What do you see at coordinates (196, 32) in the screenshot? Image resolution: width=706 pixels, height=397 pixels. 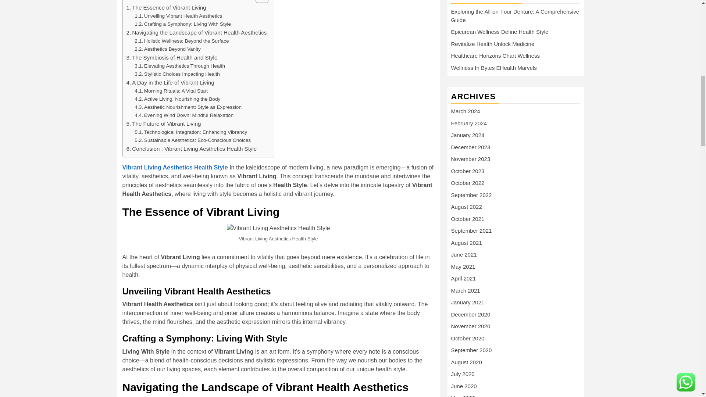 I see `Navigating the Landscape of Vibrant Health Aesthetics` at bounding box center [196, 32].